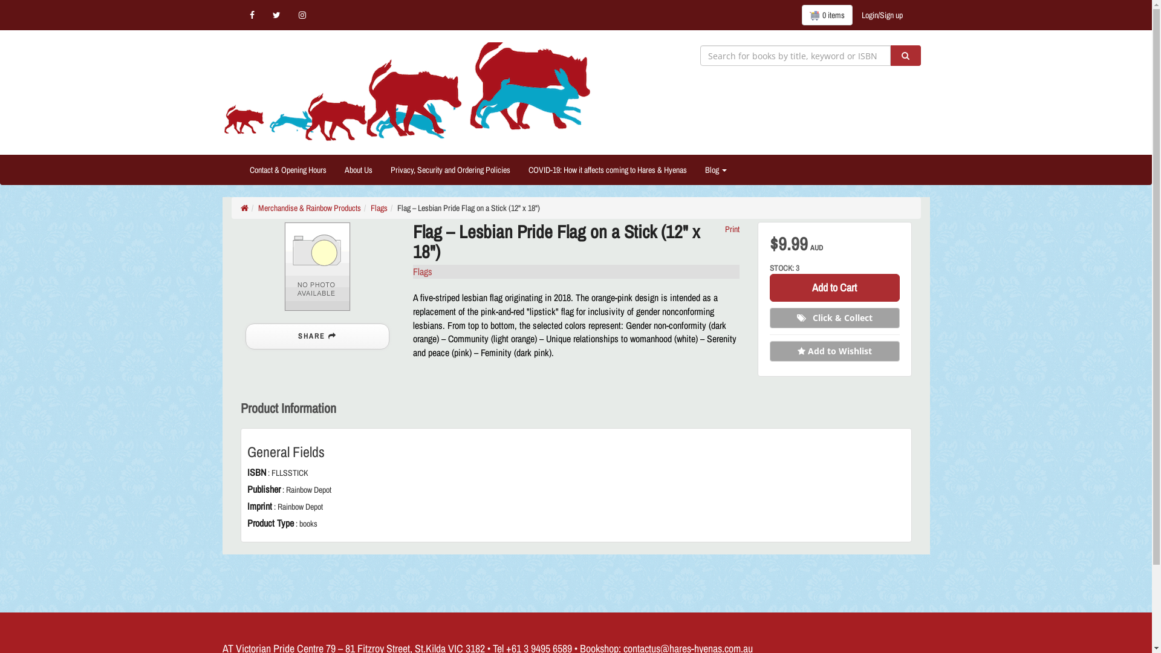  What do you see at coordinates (715, 170) in the screenshot?
I see `Blog ` at bounding box center [715, 170].